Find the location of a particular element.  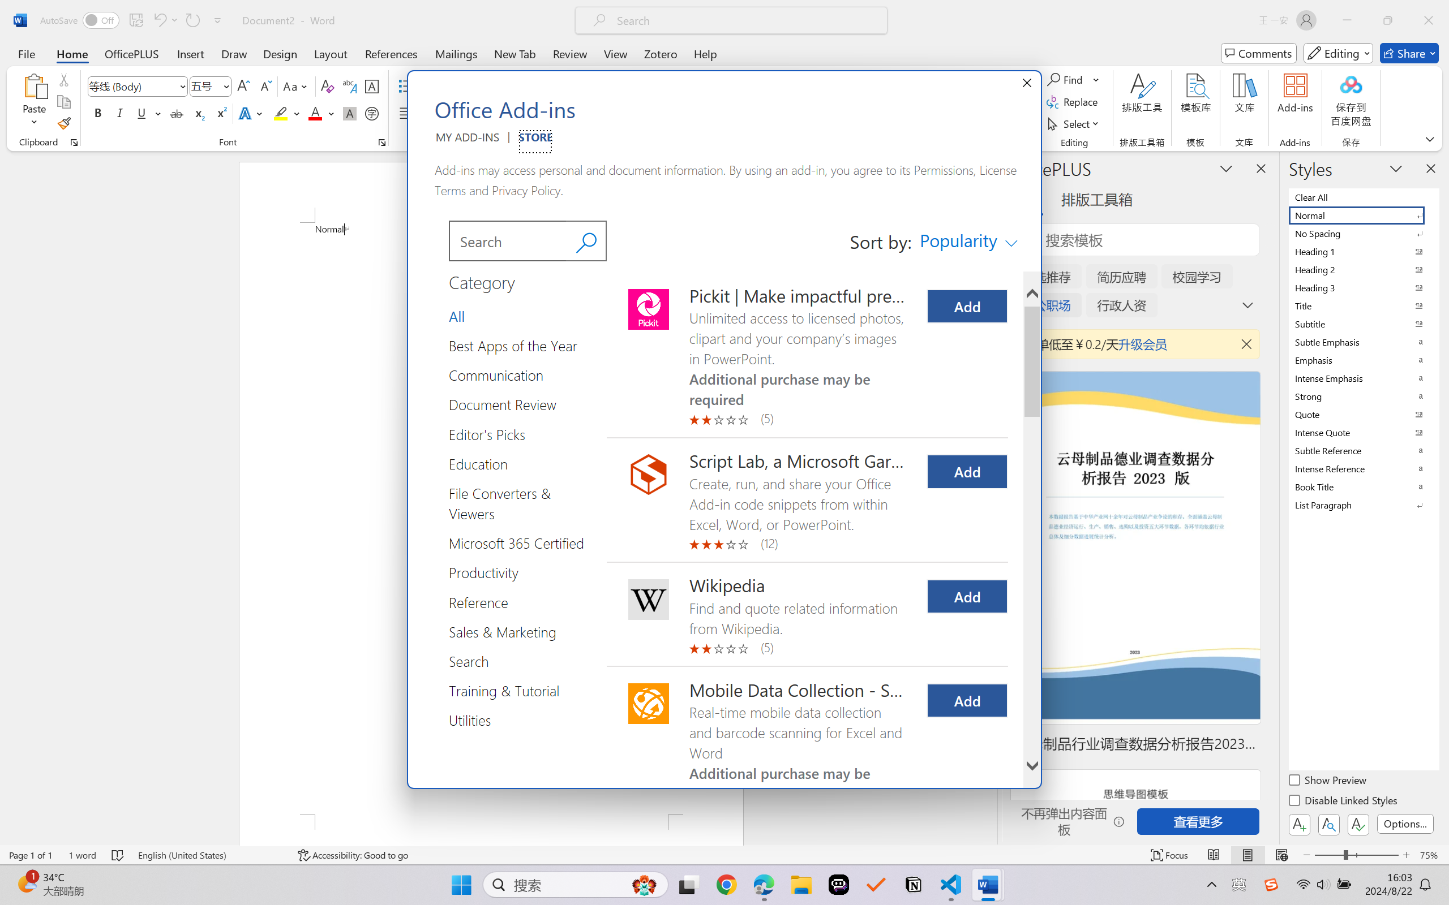

Save is located at coordinates (136, 20).